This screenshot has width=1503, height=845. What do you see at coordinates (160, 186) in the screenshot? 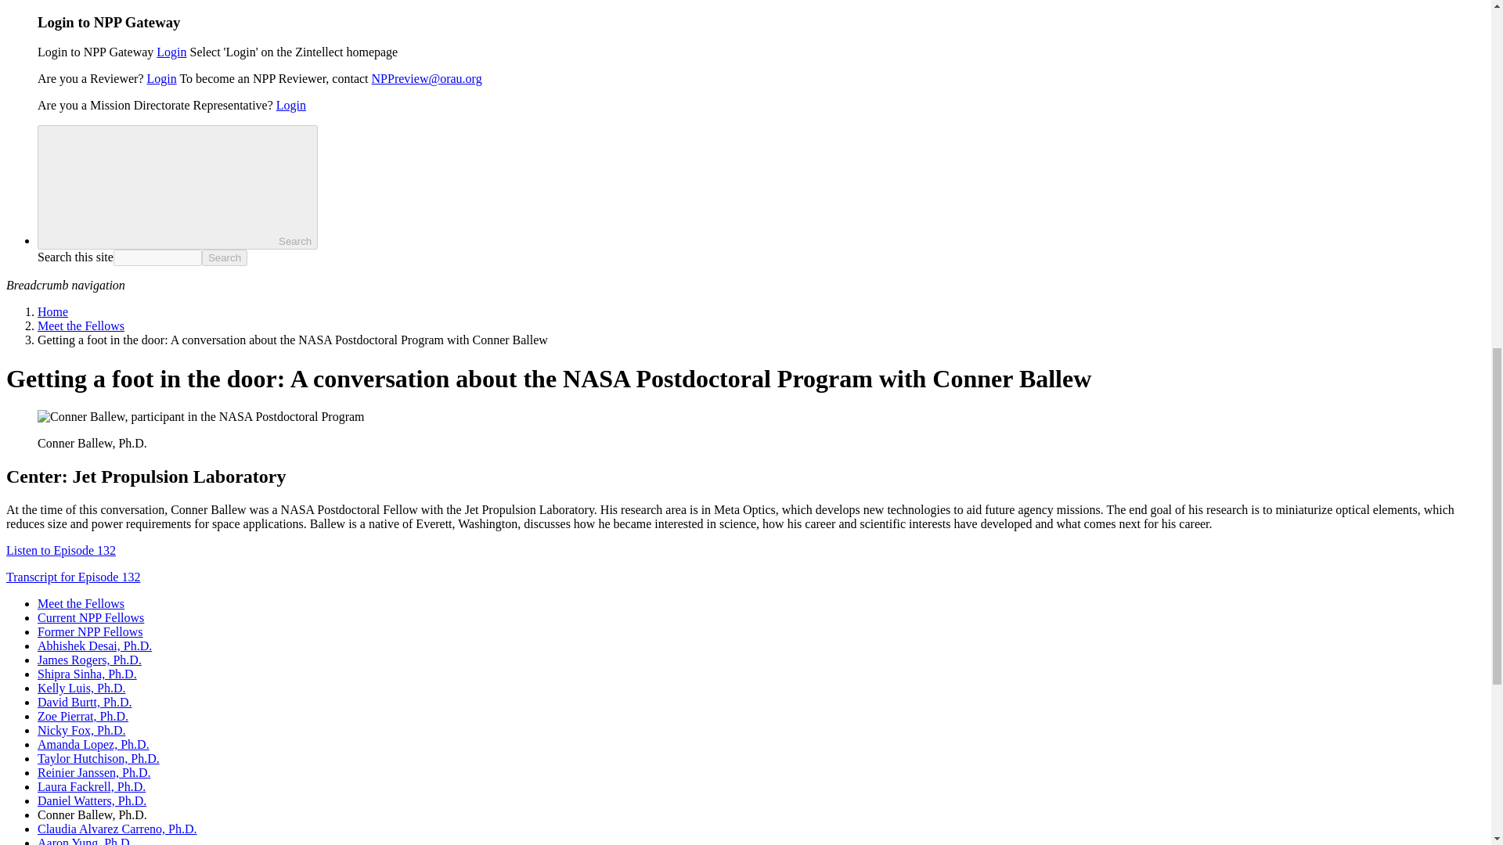
I see `Search` at bounding box center [160, 186].